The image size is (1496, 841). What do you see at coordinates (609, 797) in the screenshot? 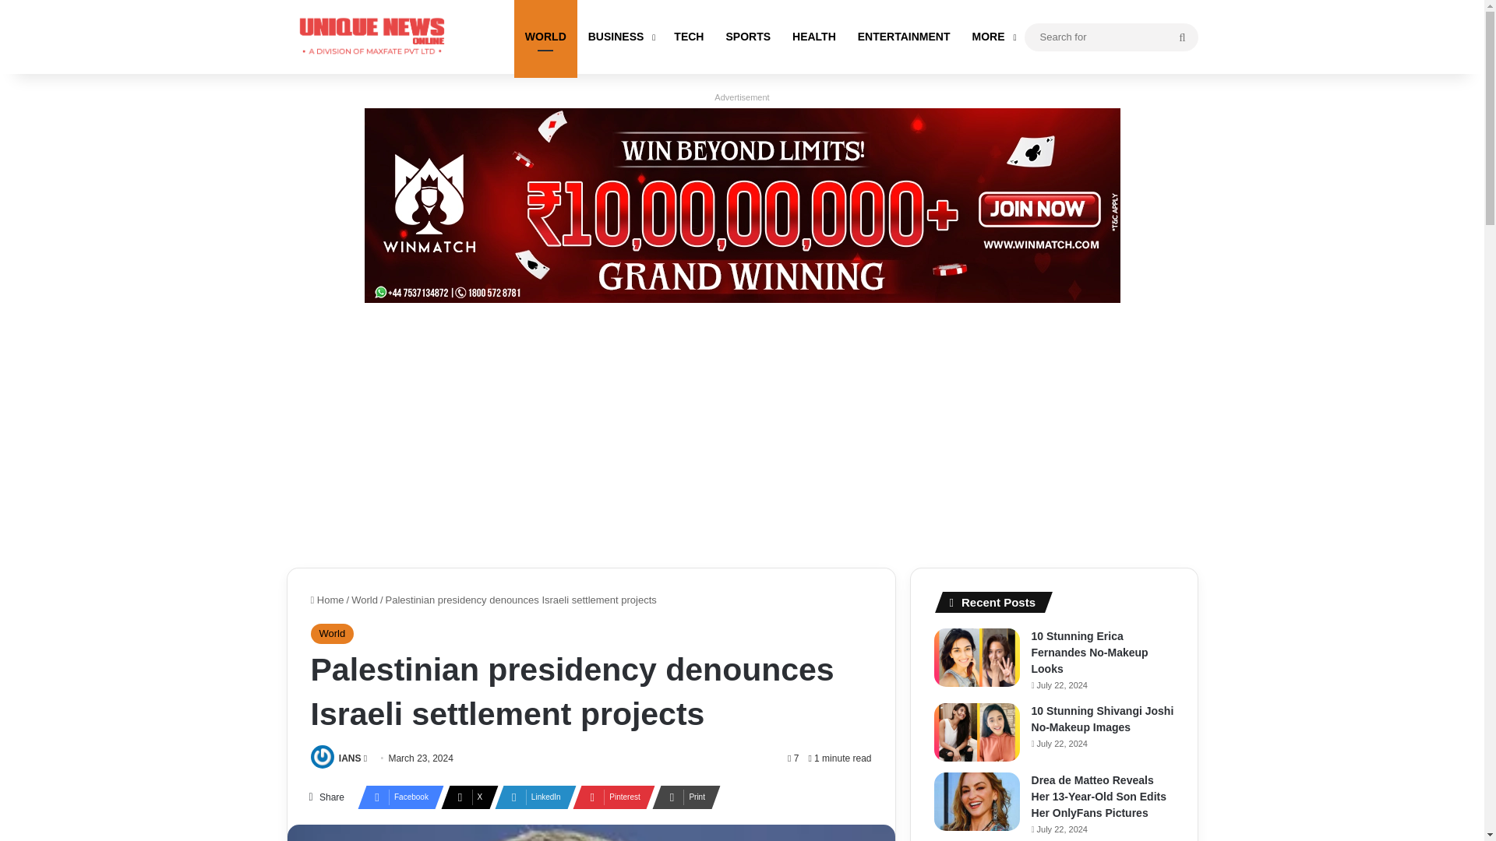
I see `Pinterest` at bounding box center [609, 797].